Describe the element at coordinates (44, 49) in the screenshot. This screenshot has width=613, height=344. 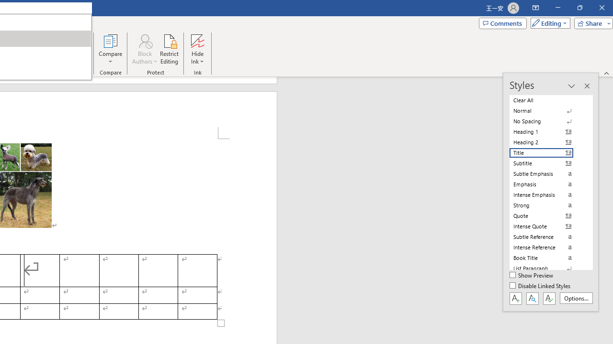
I see `Reject` at that location.